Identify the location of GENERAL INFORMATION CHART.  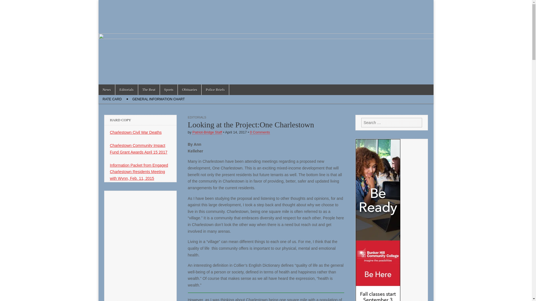
(159, 99).